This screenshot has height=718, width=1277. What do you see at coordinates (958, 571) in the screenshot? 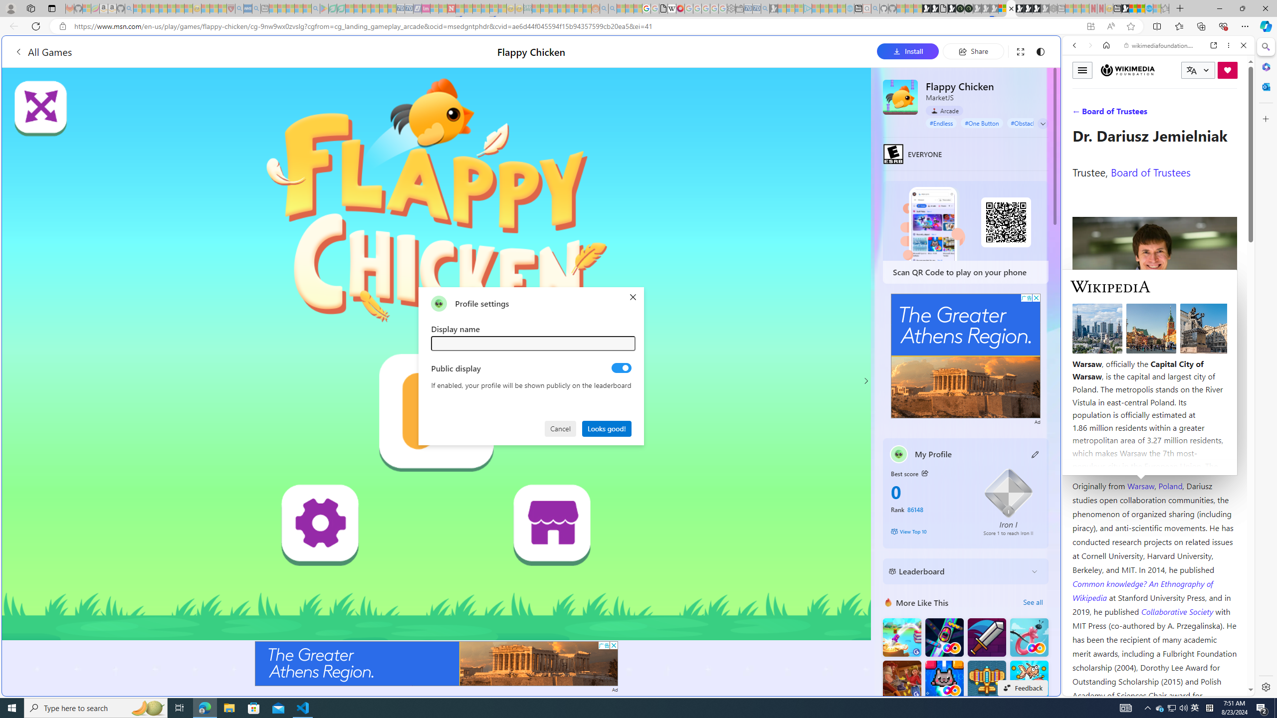
I see `Leaderboard` at bounding box center [958, 571].